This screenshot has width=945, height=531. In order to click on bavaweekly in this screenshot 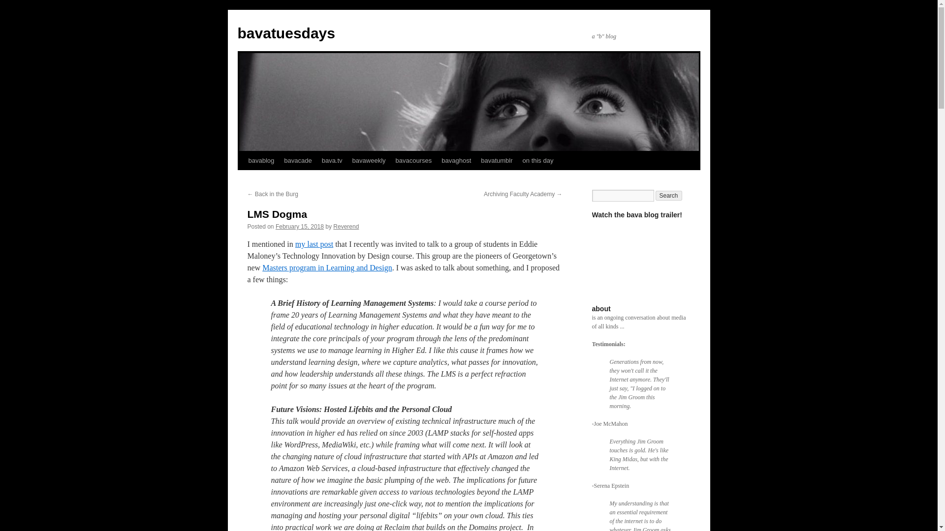, I will do `click(369, 160)`.